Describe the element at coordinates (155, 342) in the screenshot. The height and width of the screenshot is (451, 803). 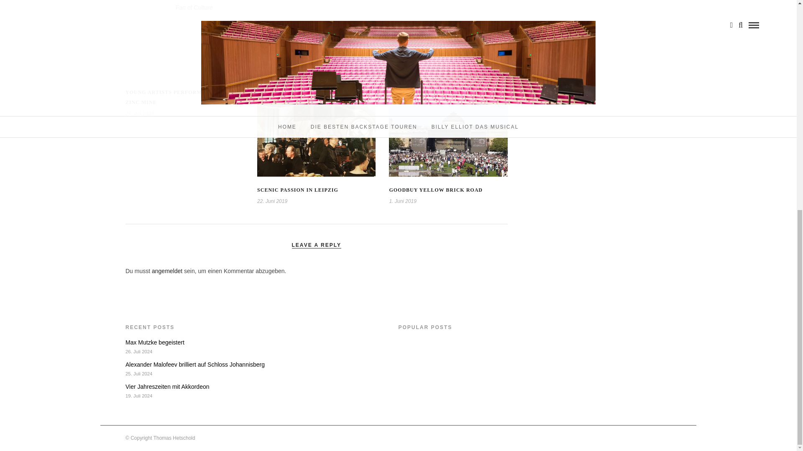
I see `Max Mutzke begeistert` at that location.